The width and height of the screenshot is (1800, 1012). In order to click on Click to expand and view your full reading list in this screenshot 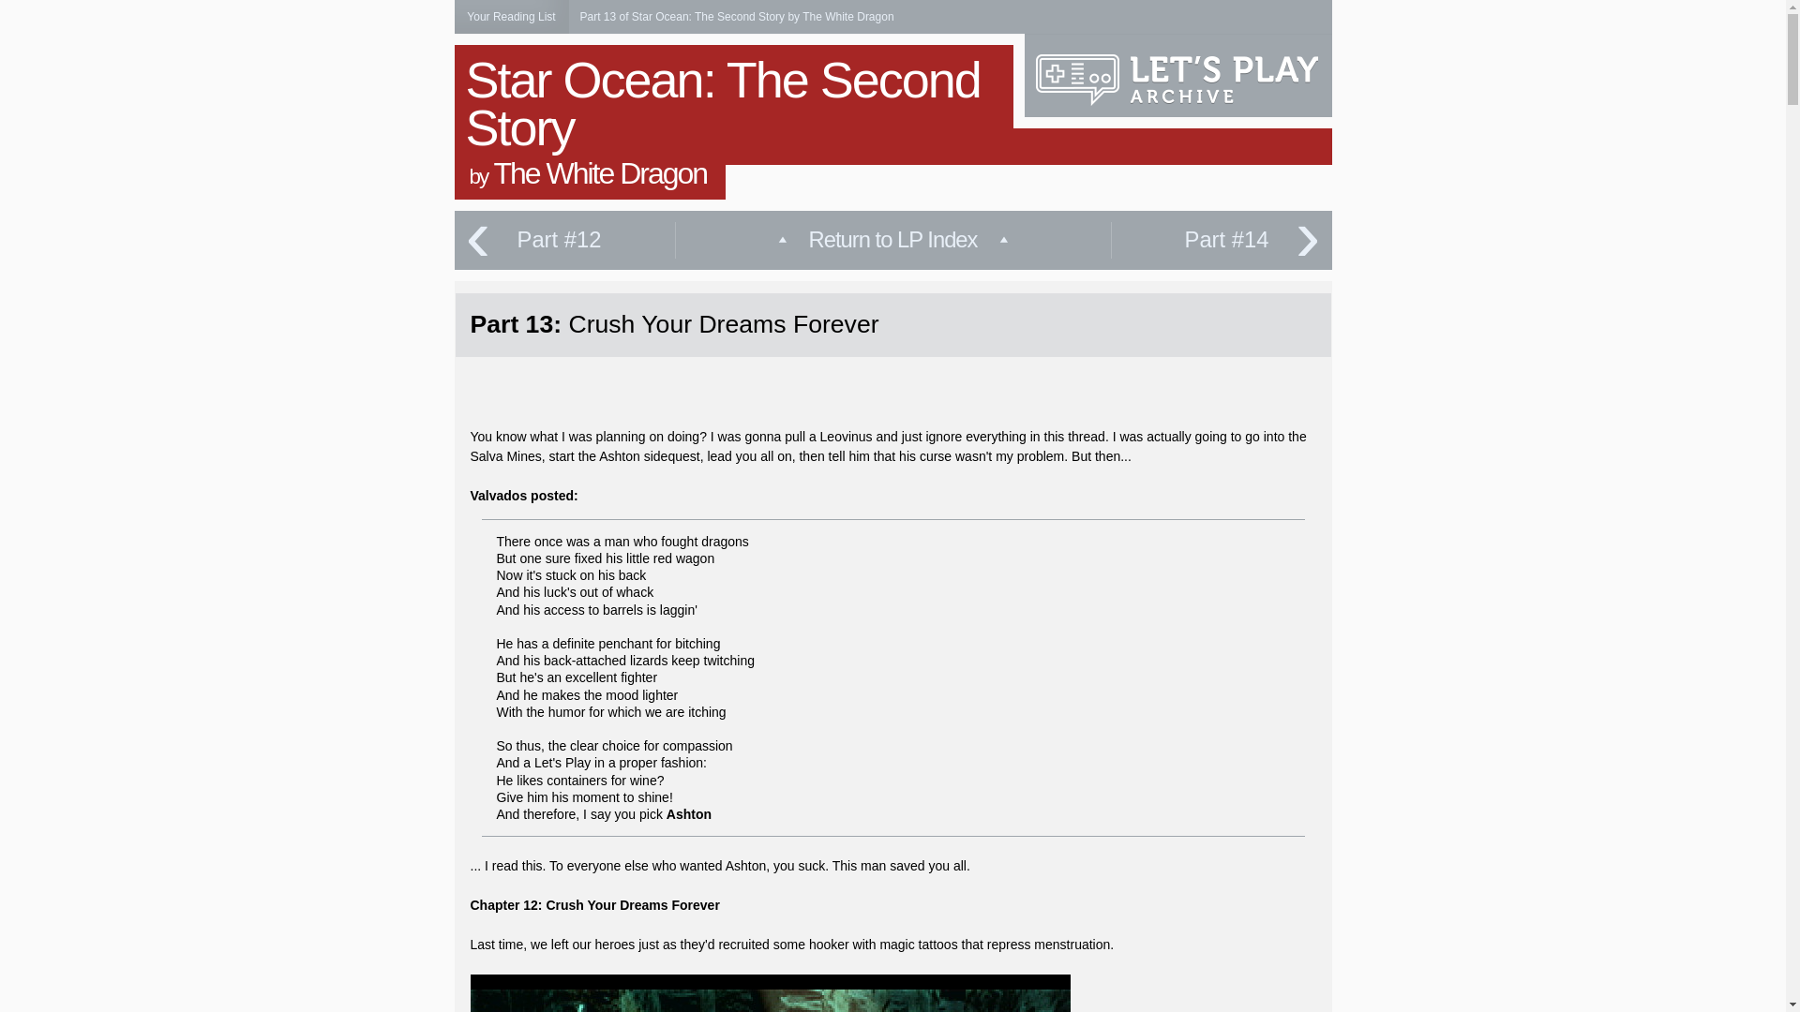, I will do `click(510, 17)`.